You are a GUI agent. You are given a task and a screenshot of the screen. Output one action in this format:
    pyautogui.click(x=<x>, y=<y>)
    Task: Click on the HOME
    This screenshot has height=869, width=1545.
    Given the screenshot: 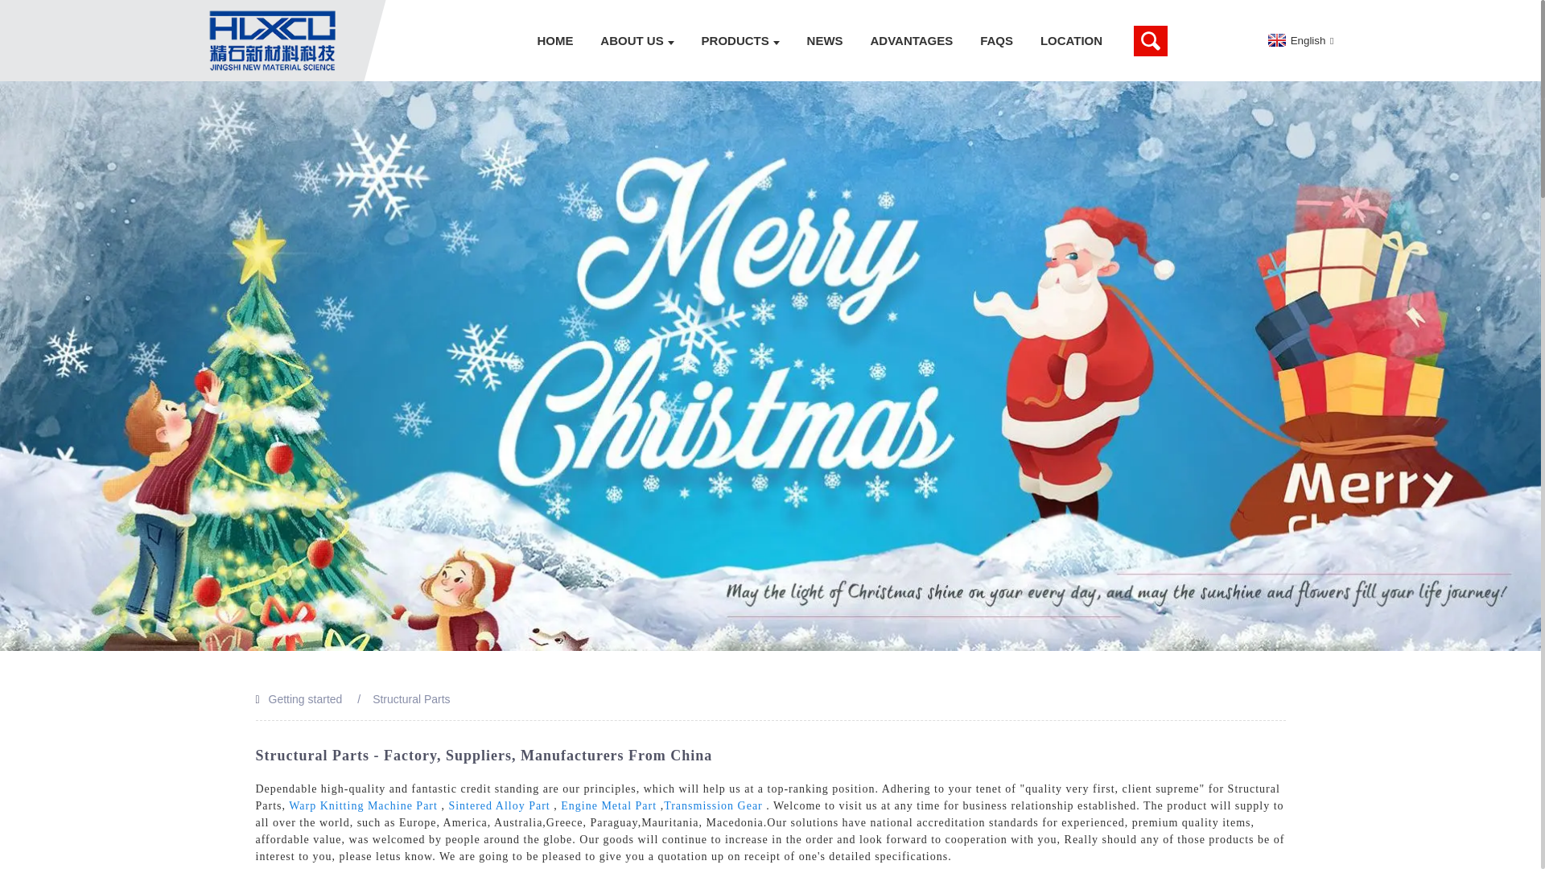 What is the action you would take?
    pyautogui.click(x=555, y=40)
    